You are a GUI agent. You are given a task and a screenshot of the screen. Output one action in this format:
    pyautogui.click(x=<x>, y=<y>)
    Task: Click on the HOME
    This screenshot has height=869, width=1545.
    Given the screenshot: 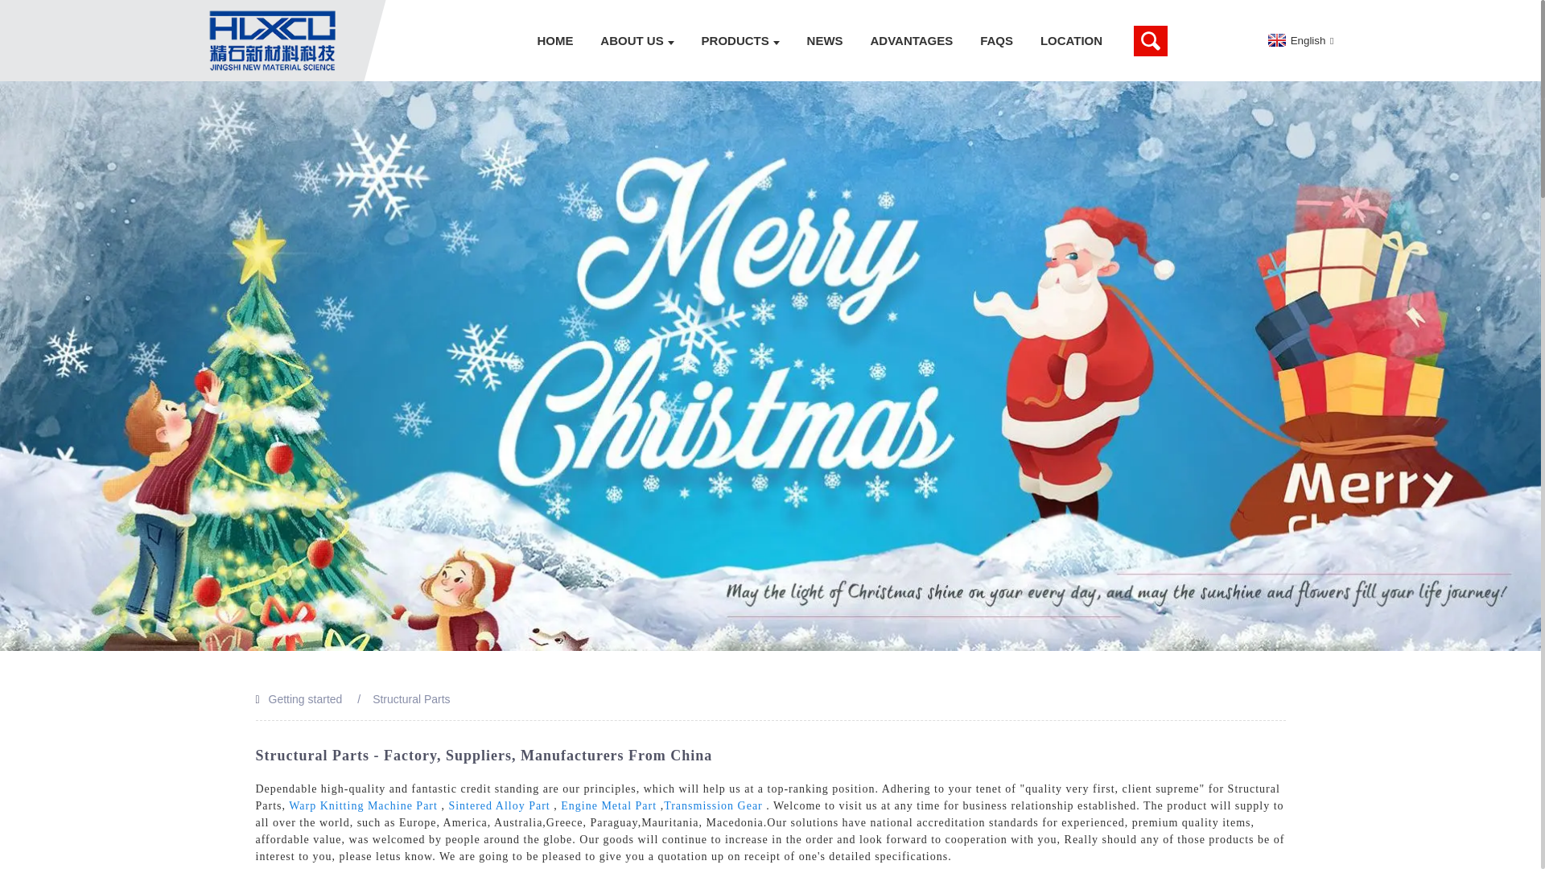 What is the action you would take?
    pyautogui.click(x=555, y=40)
    